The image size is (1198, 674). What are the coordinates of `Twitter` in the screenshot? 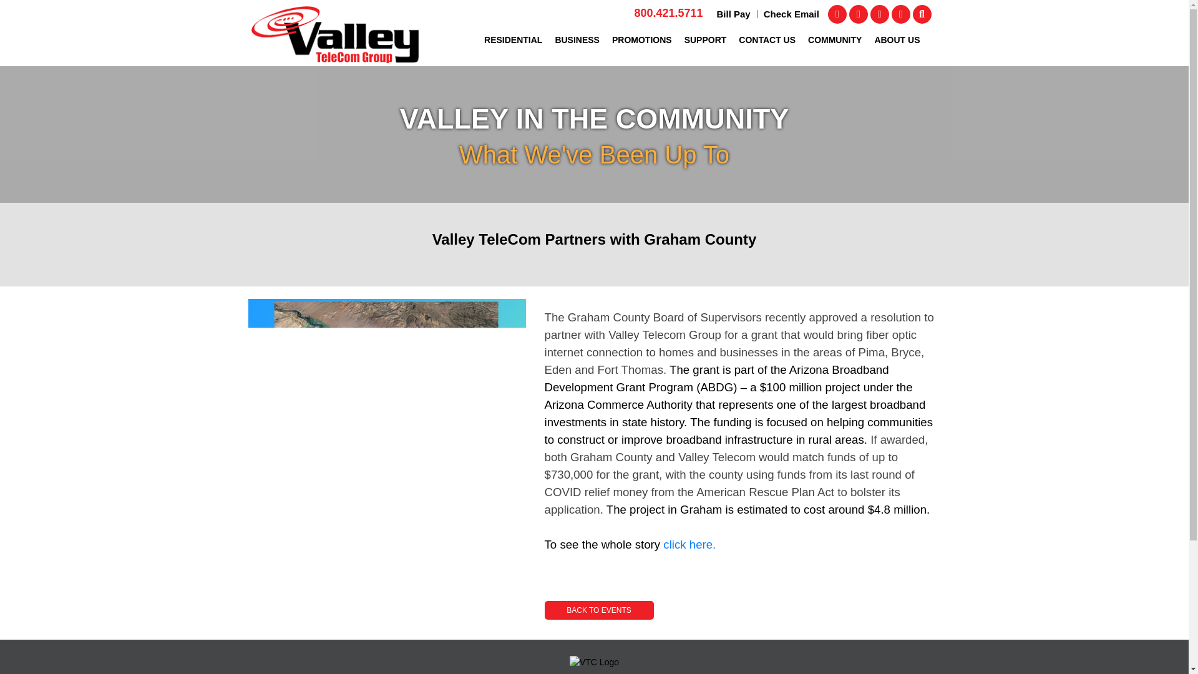 It's located at (859, 14).